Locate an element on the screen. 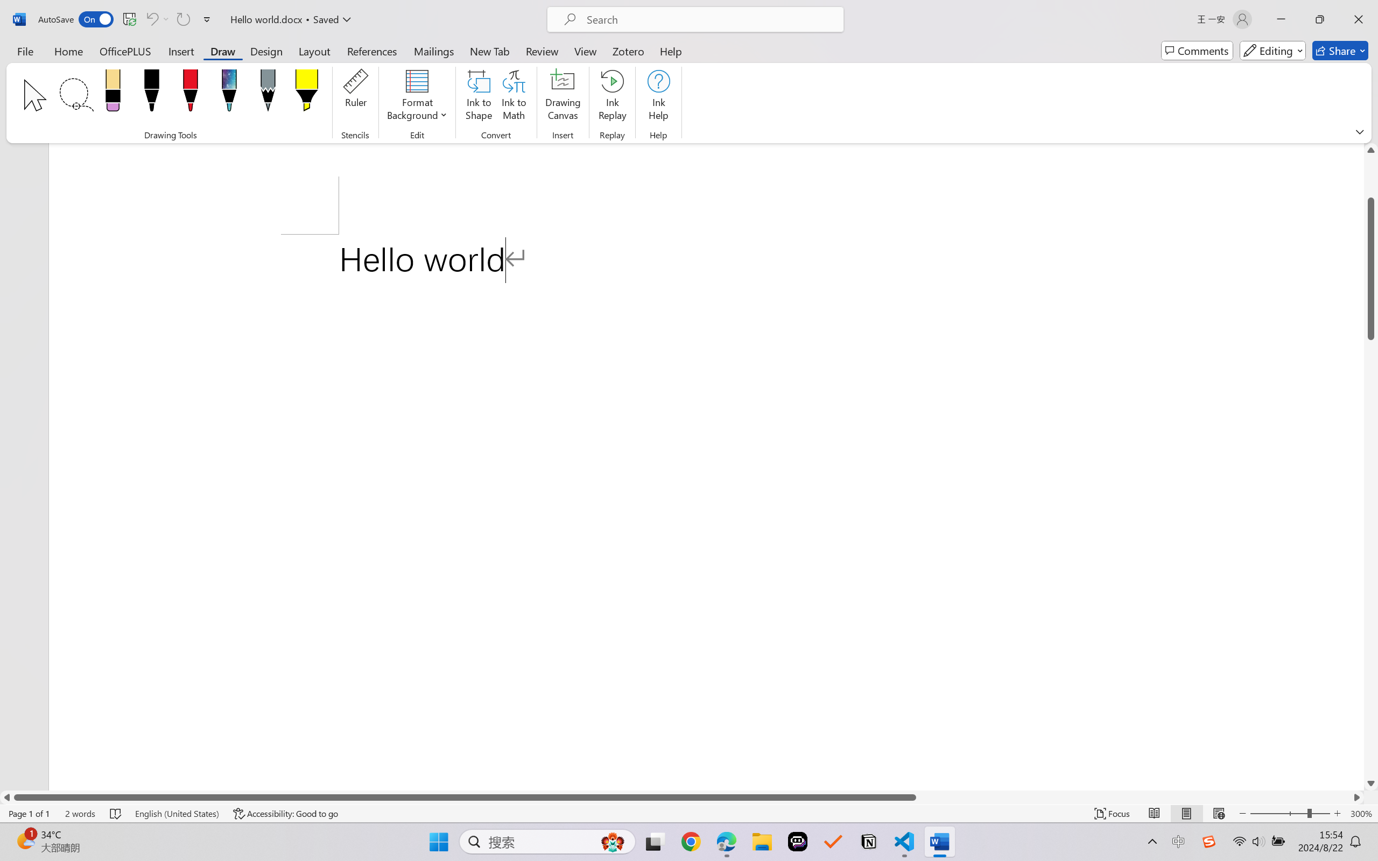 Image resolution: width=1378 pixels, height=861 pixels. AutoSave is located at coordinates (76, 19).